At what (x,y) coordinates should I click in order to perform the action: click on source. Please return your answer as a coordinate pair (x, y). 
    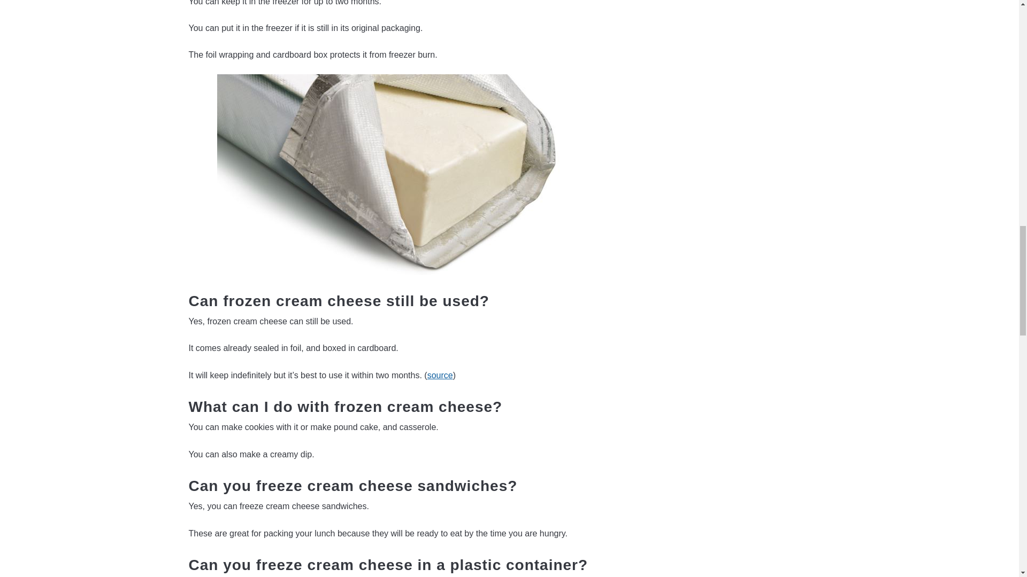
    Looking at the image, I should click on (440, 375).